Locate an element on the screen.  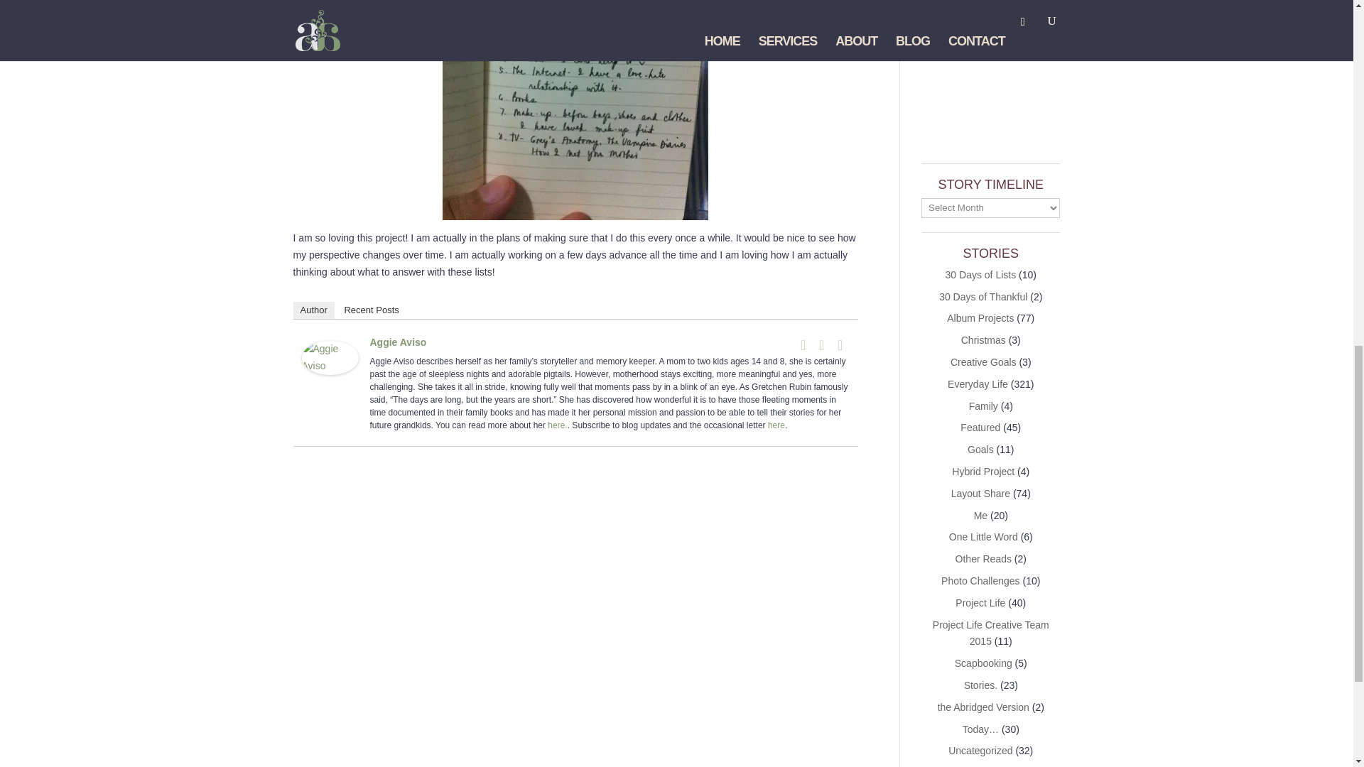
Family is located at coordinates (983, 406).